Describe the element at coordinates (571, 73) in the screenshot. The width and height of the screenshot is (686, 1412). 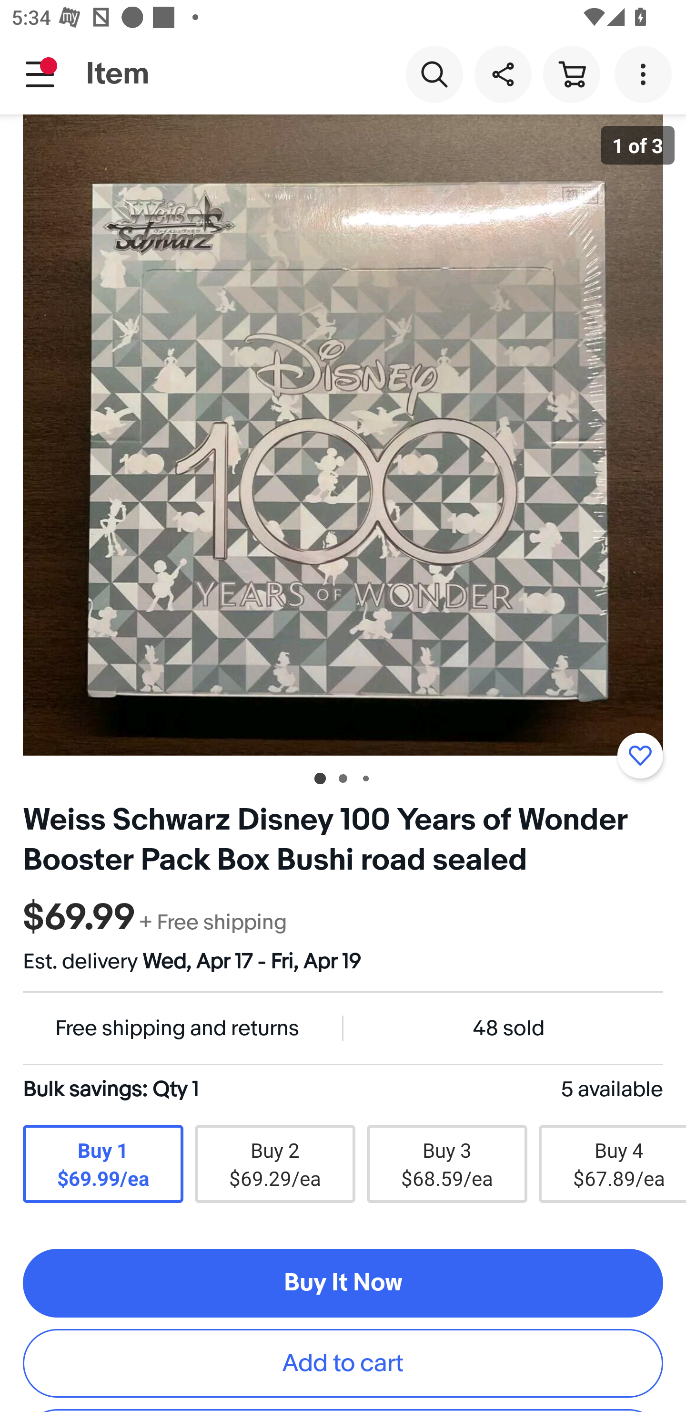
I see `Cart button shopping cart` at that location.